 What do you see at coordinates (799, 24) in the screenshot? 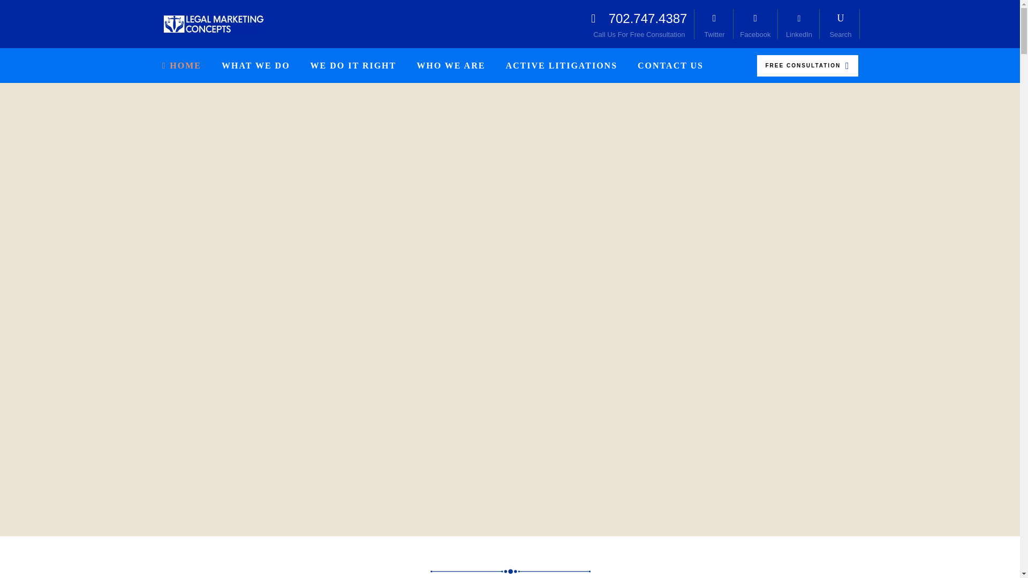
I see `WHAT WE DO` at bounding box center [799, 24].